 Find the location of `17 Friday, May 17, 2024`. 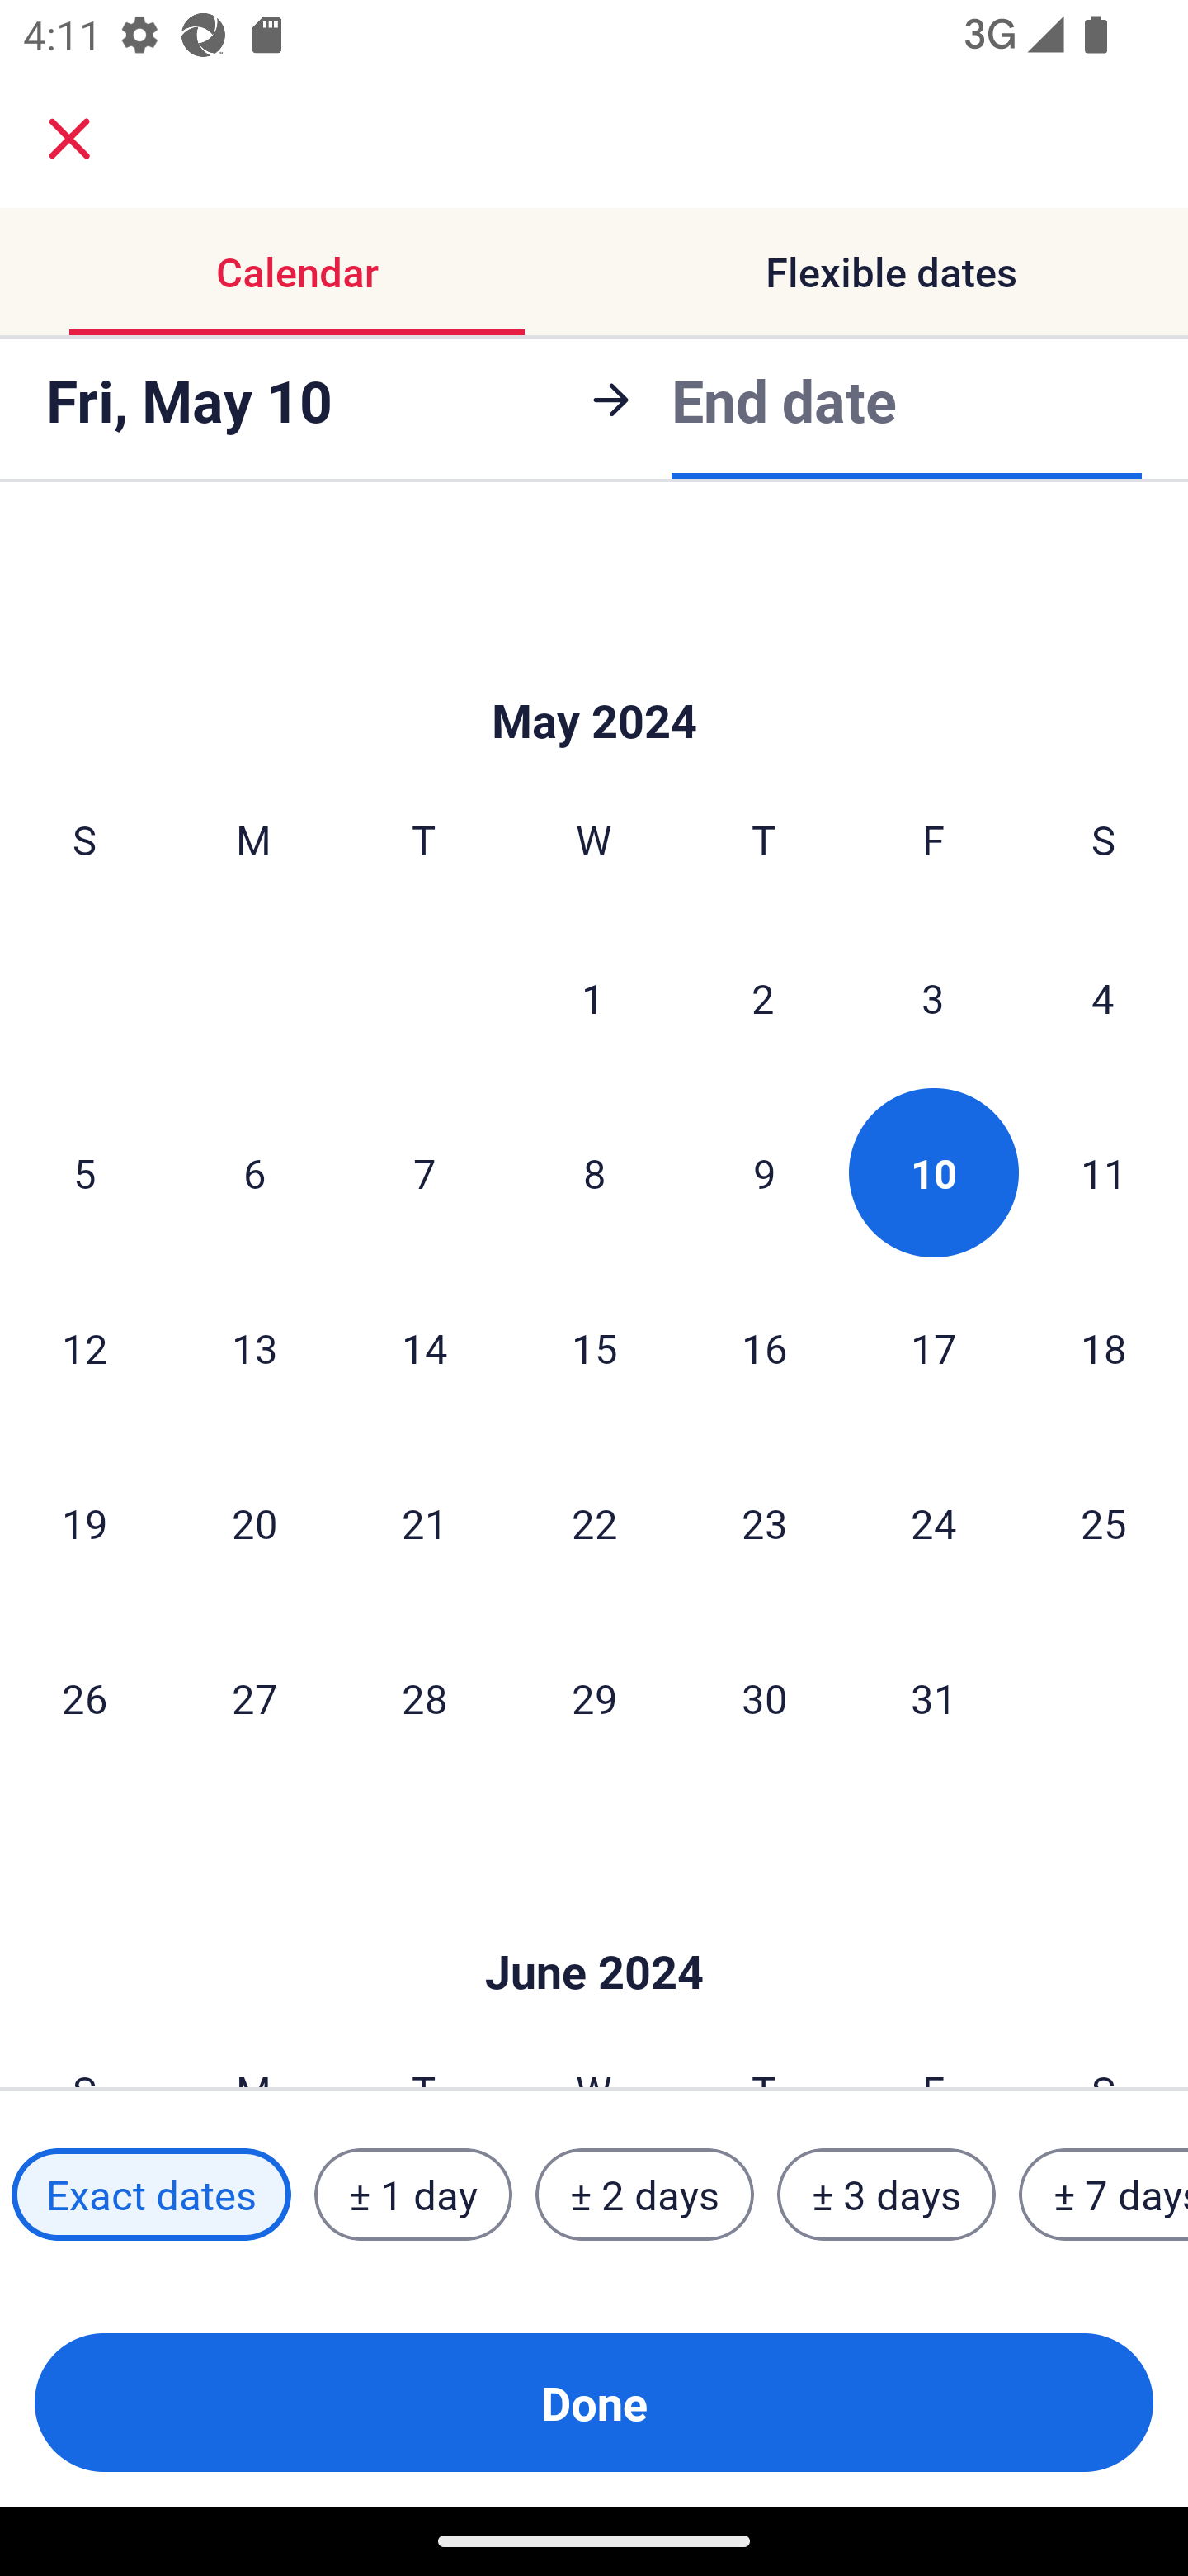

17 Friday, May 17, 2024 is located at coordinates (934, 1347).